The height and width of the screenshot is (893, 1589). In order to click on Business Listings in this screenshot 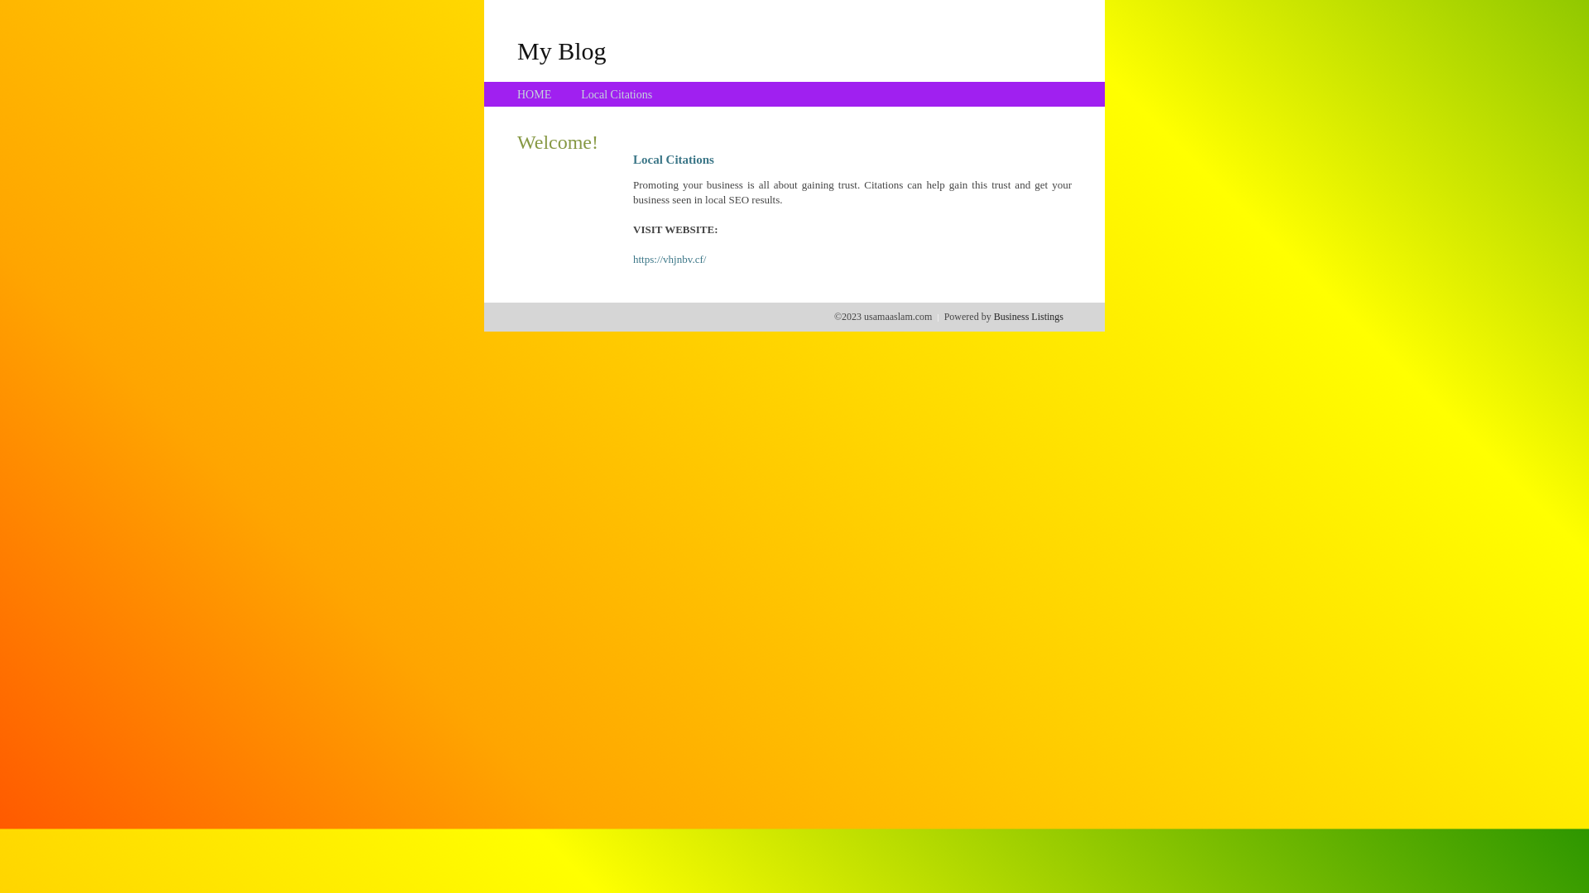, I will do `click(1029, 317)`.